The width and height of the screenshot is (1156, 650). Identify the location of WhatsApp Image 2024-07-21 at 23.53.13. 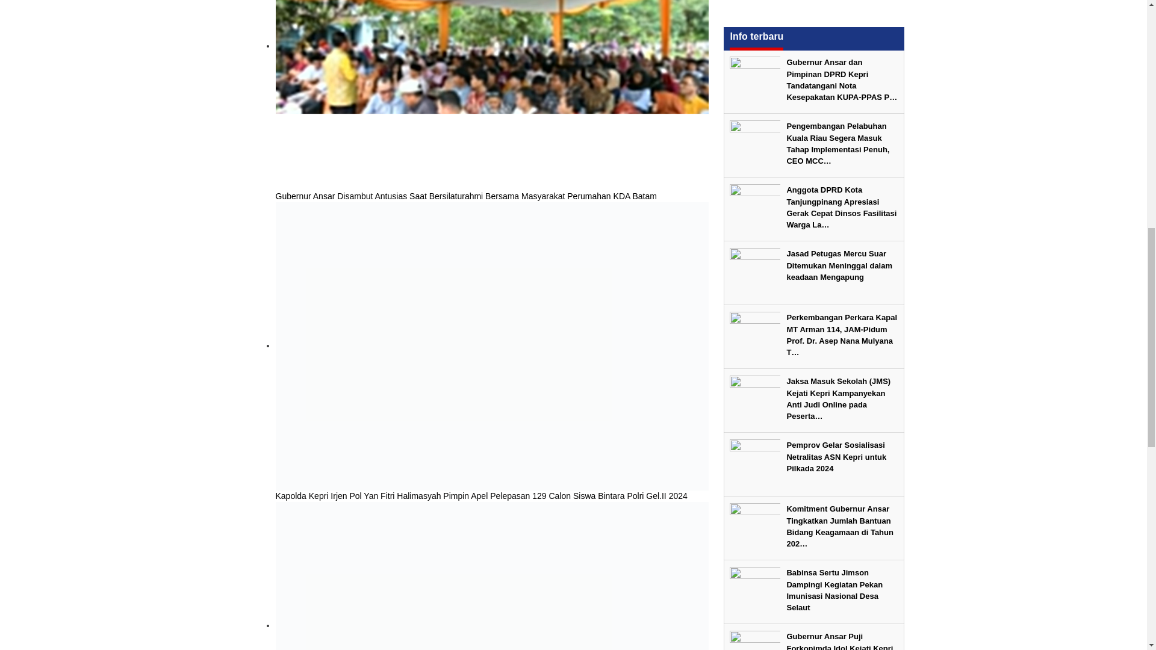
(493, 95).